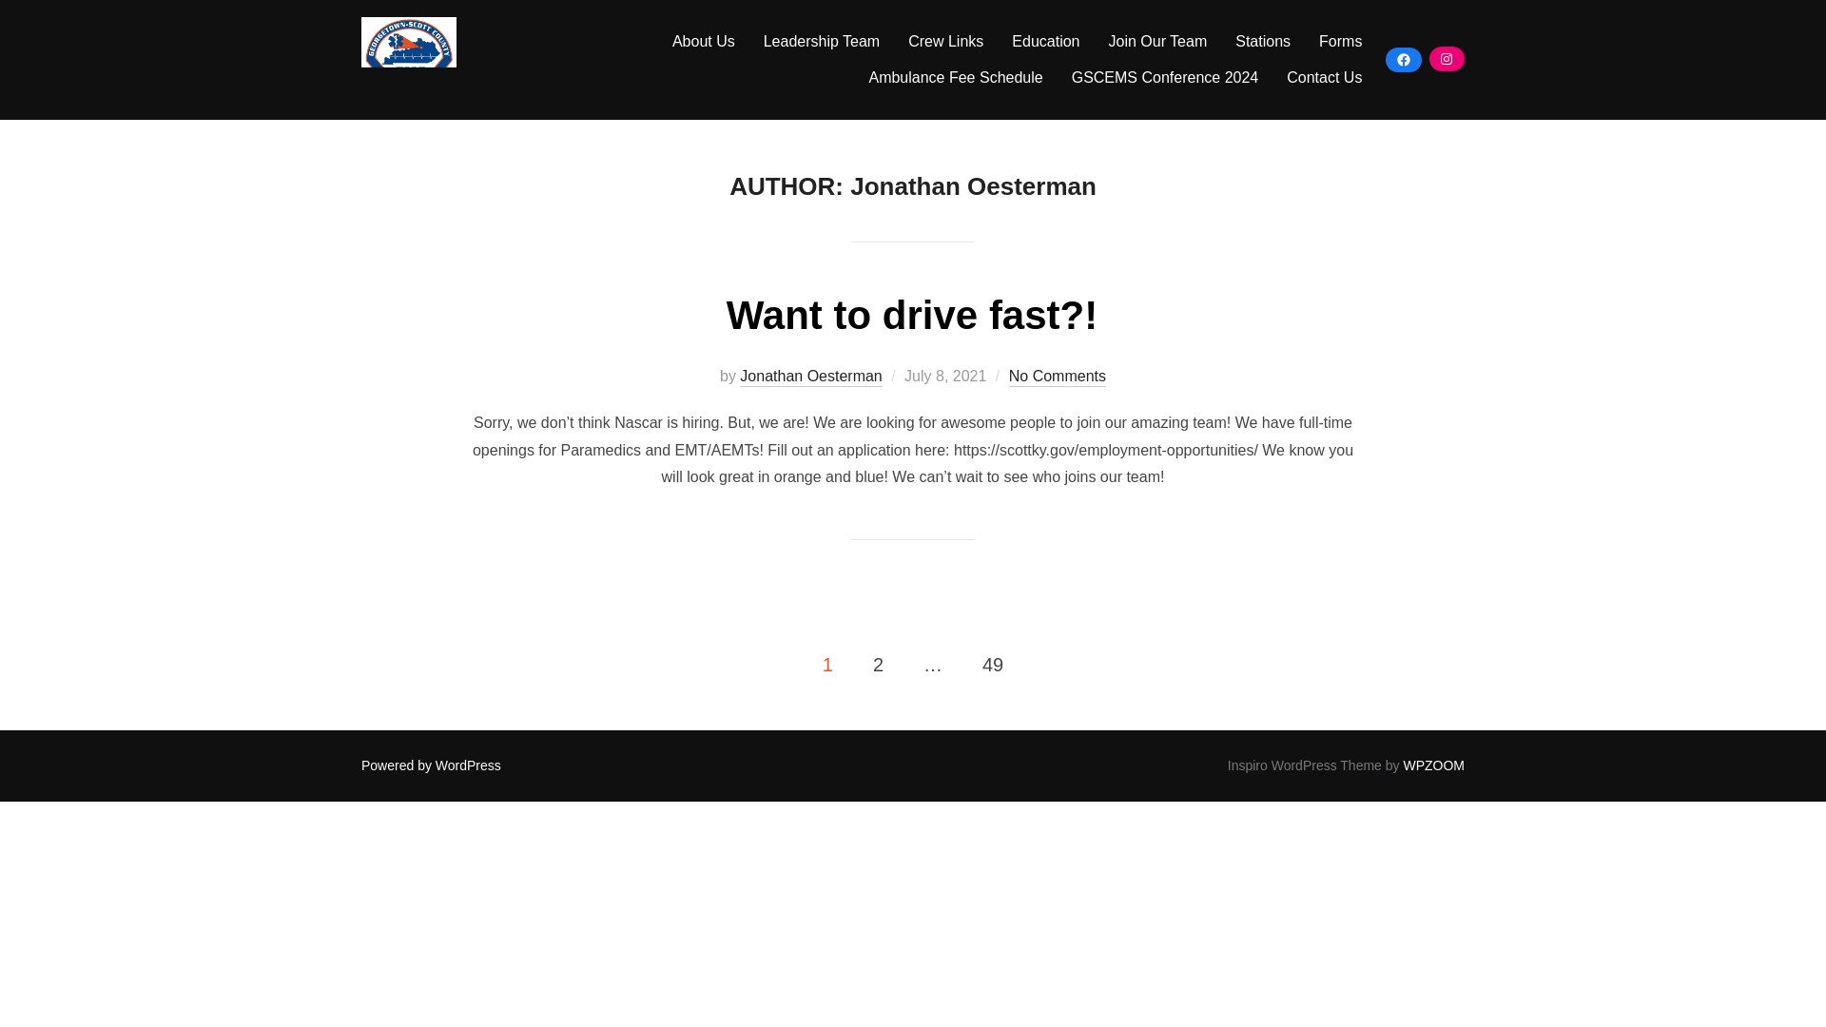  What do you see at coordinates (878, 664) in the screenshot?
I see `2` at bounding box center [878, 664].